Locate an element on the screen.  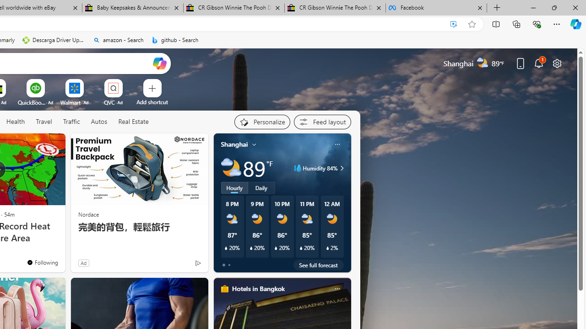
See more is located at coordinates (54, 144).